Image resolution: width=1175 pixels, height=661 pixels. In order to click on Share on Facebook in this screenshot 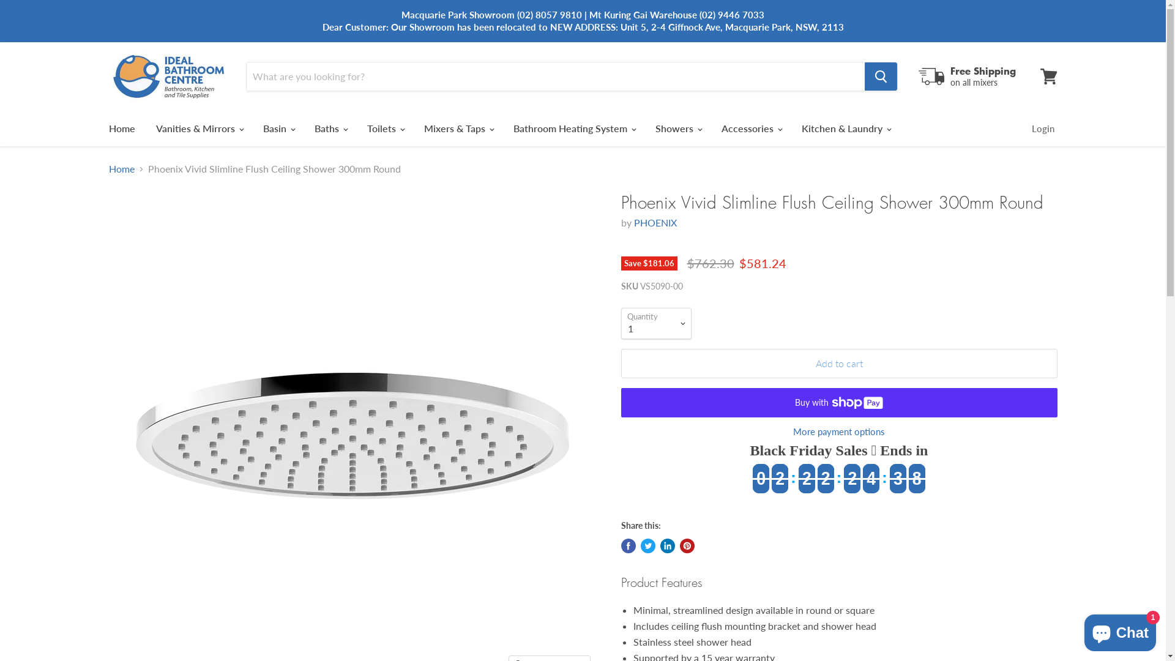, I will do `click(628, 546)`.